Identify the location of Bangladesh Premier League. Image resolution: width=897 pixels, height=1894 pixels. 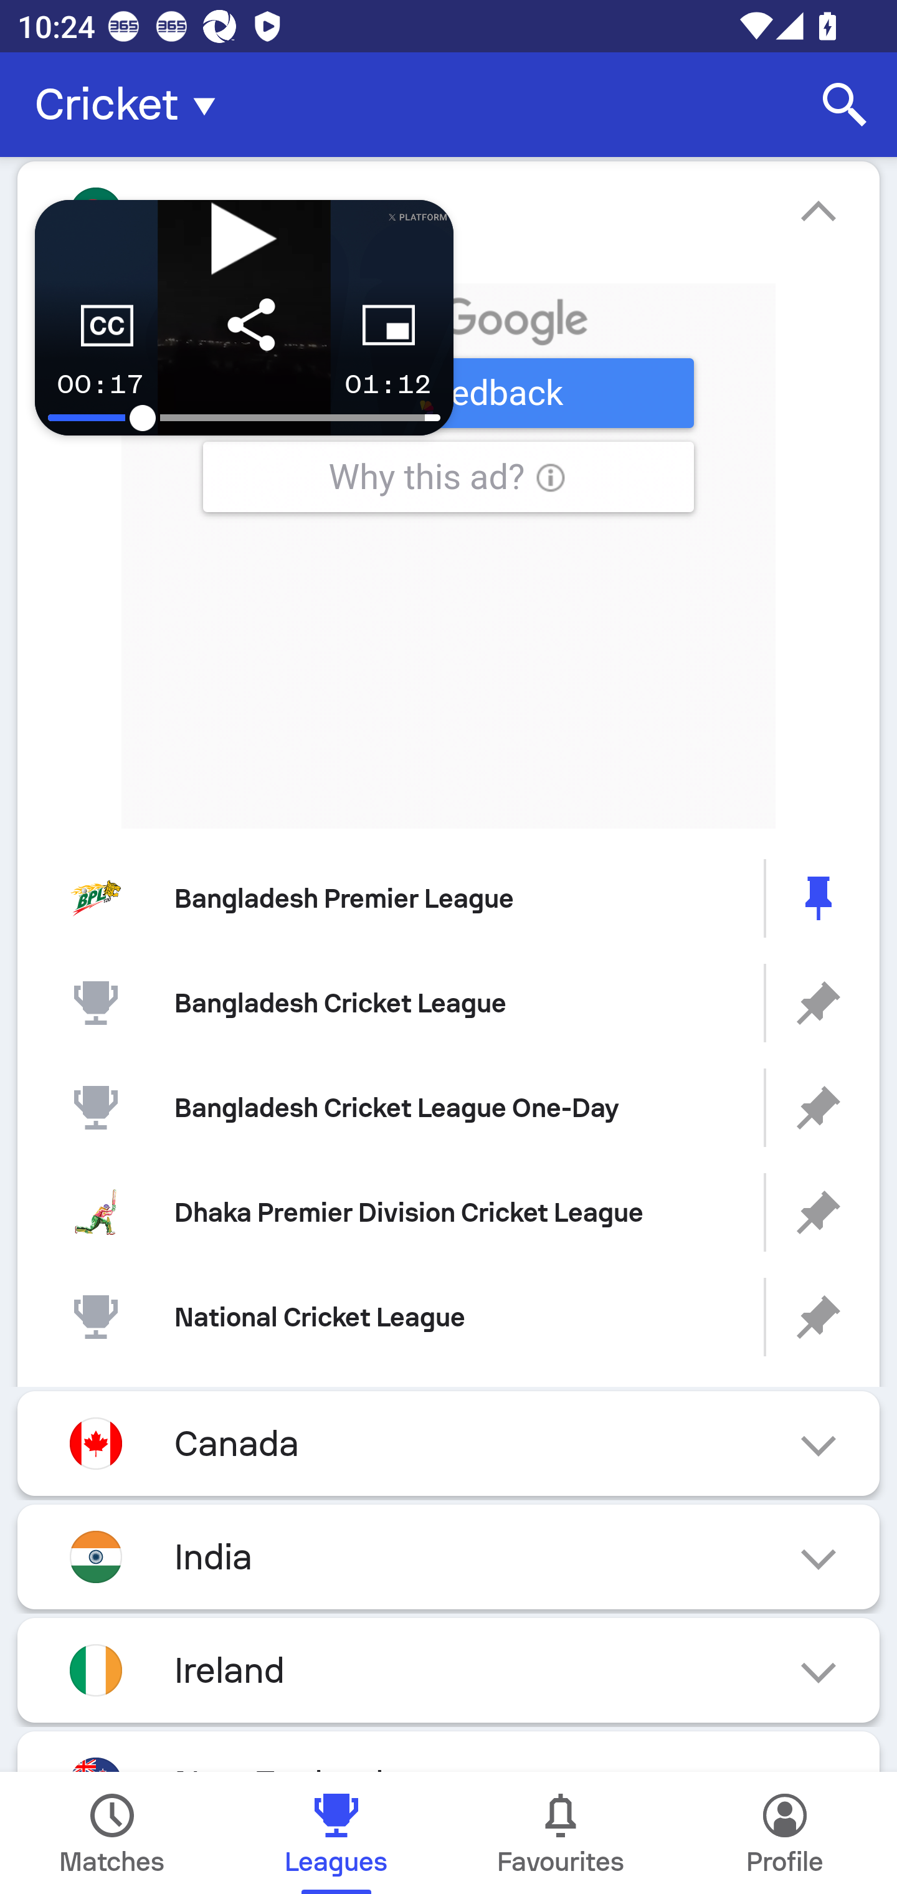
(448, 898).